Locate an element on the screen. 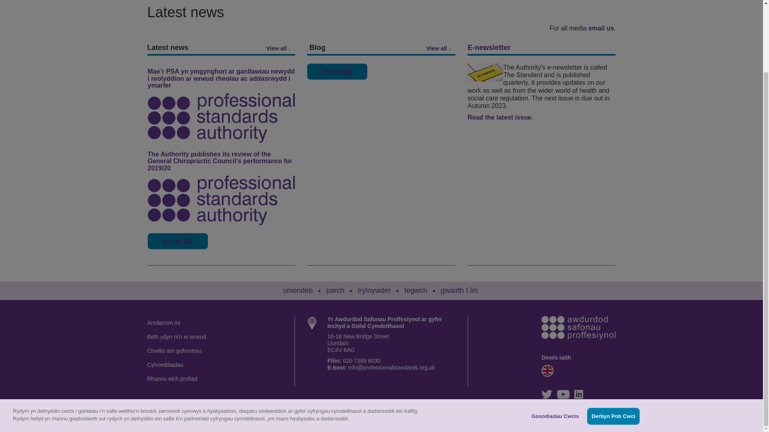  View all is located at coordinates (177, 241).